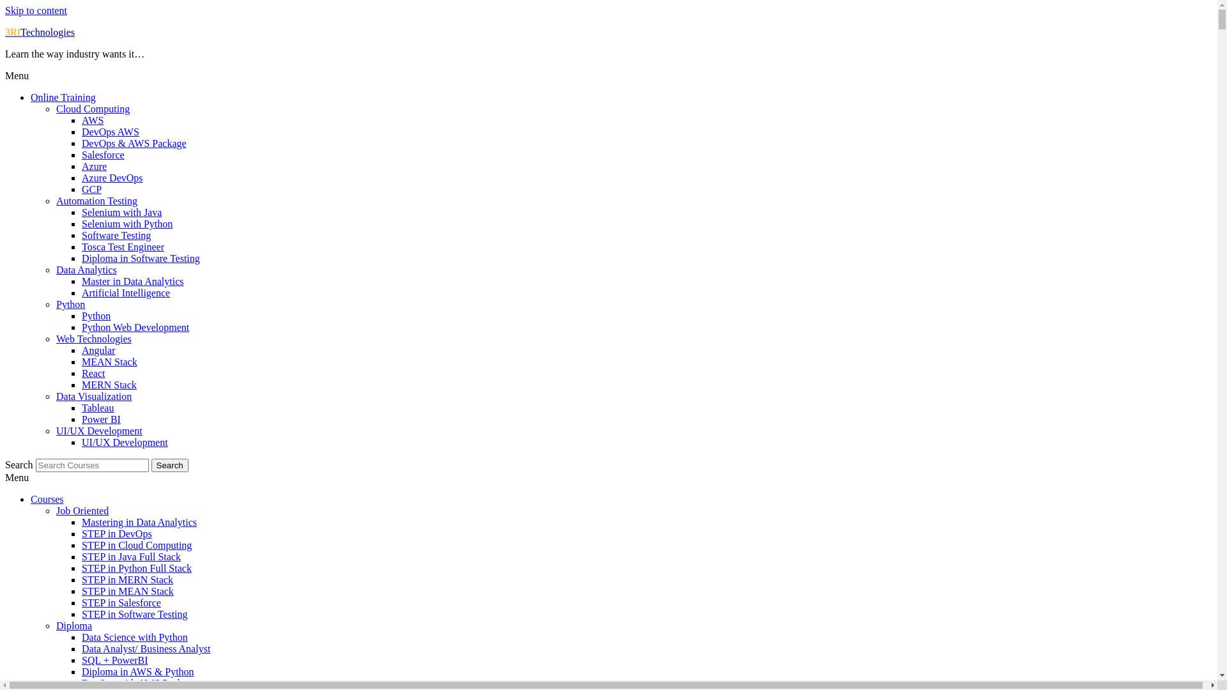  I want to click on Master in Data Analytics, so click(133, 281).